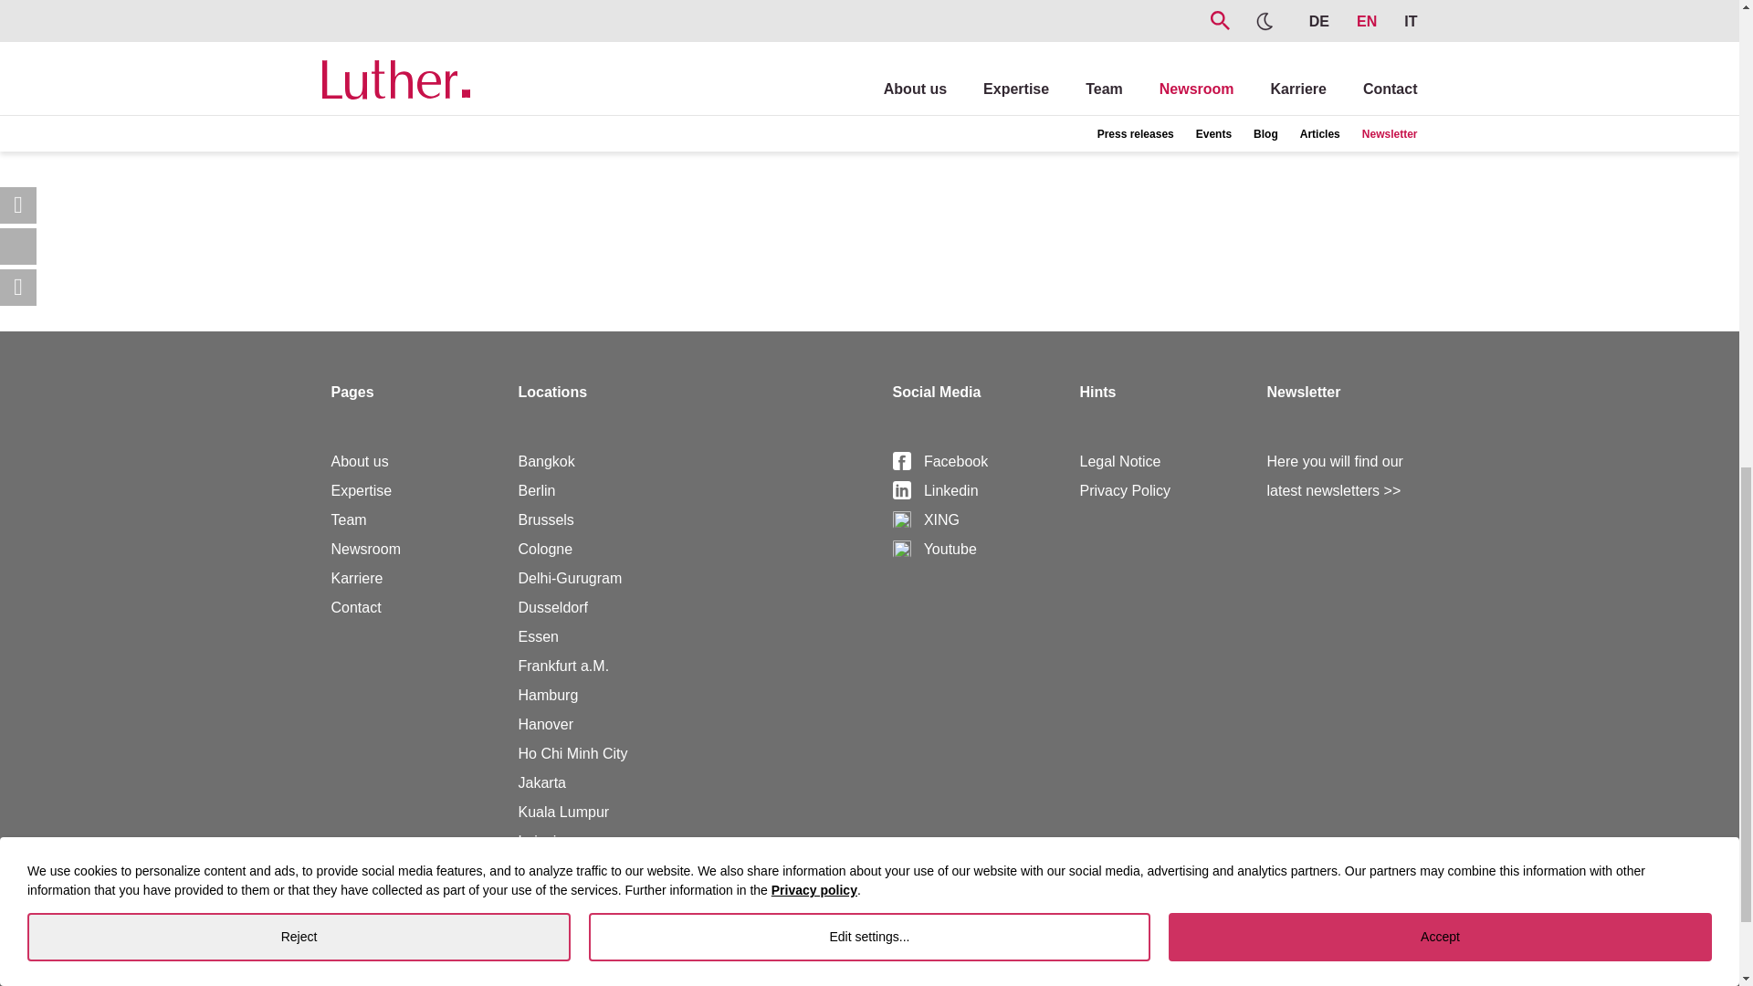 Image resolution: width=1753 pixels, height=986 pixels. Describe the element at coordinates (548, 695) in the screenshot. I see `Hamburg` at that location.